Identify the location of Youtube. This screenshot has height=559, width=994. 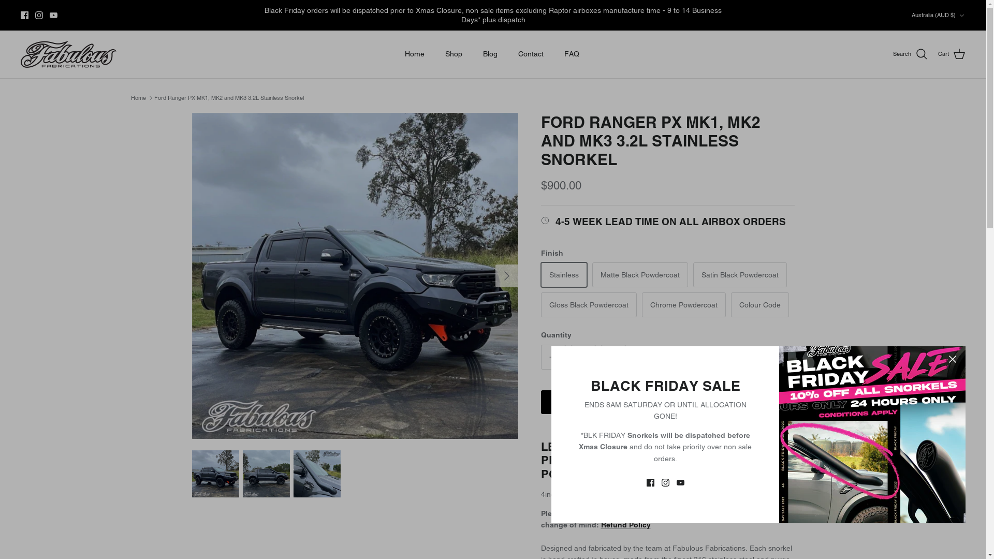
(54, 16).